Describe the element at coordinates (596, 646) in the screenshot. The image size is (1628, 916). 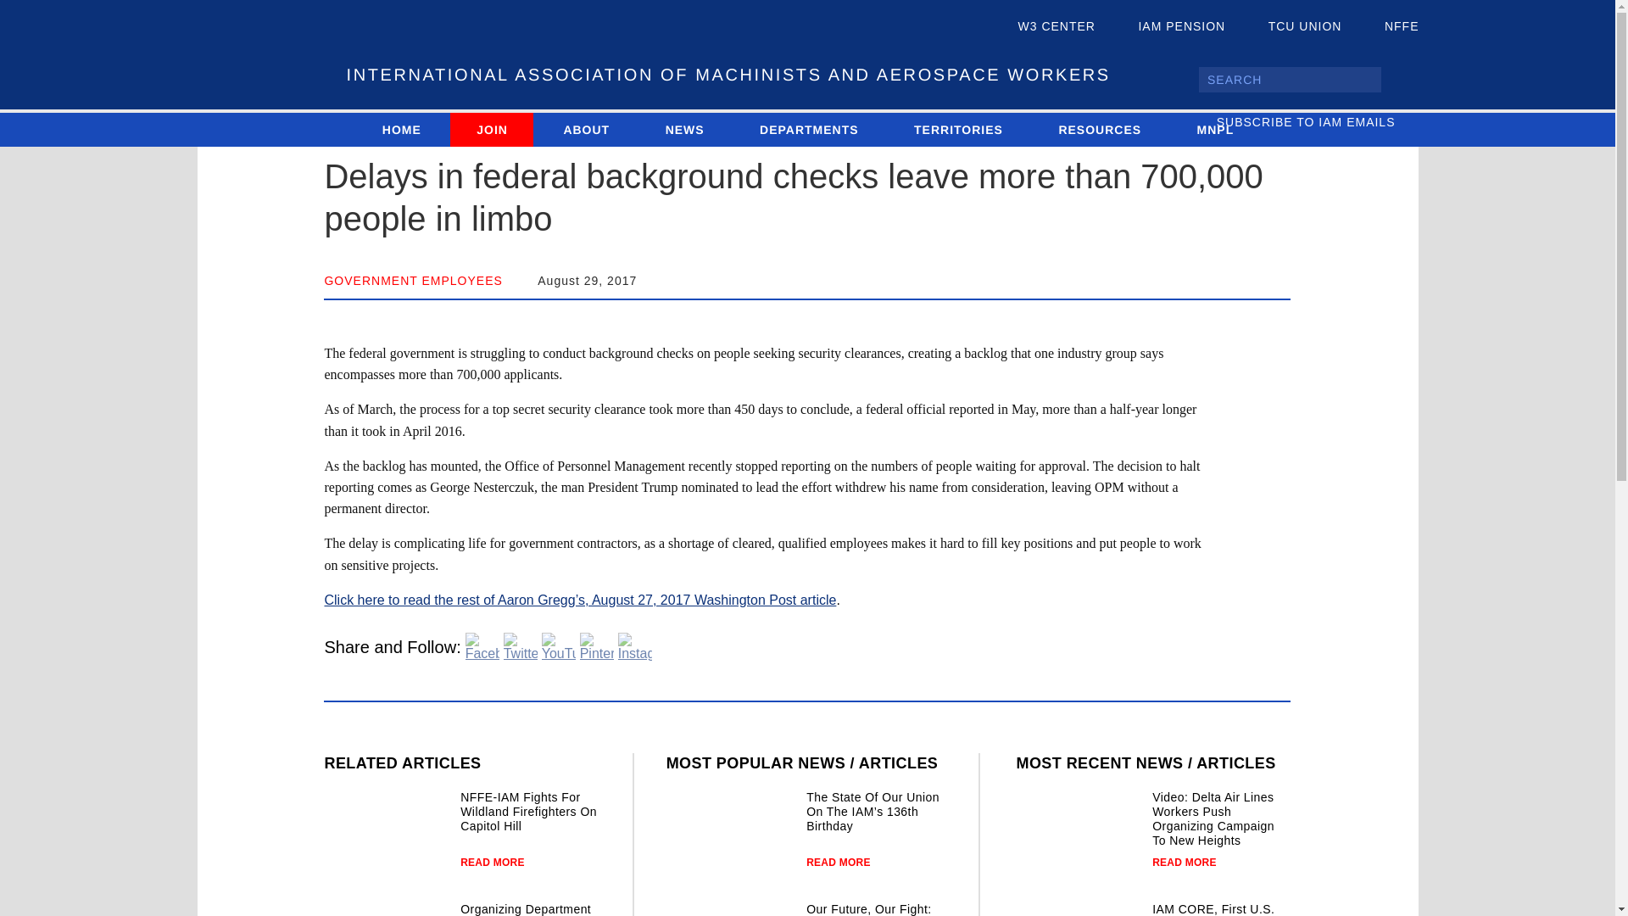
I see `Pinterest` at that location.